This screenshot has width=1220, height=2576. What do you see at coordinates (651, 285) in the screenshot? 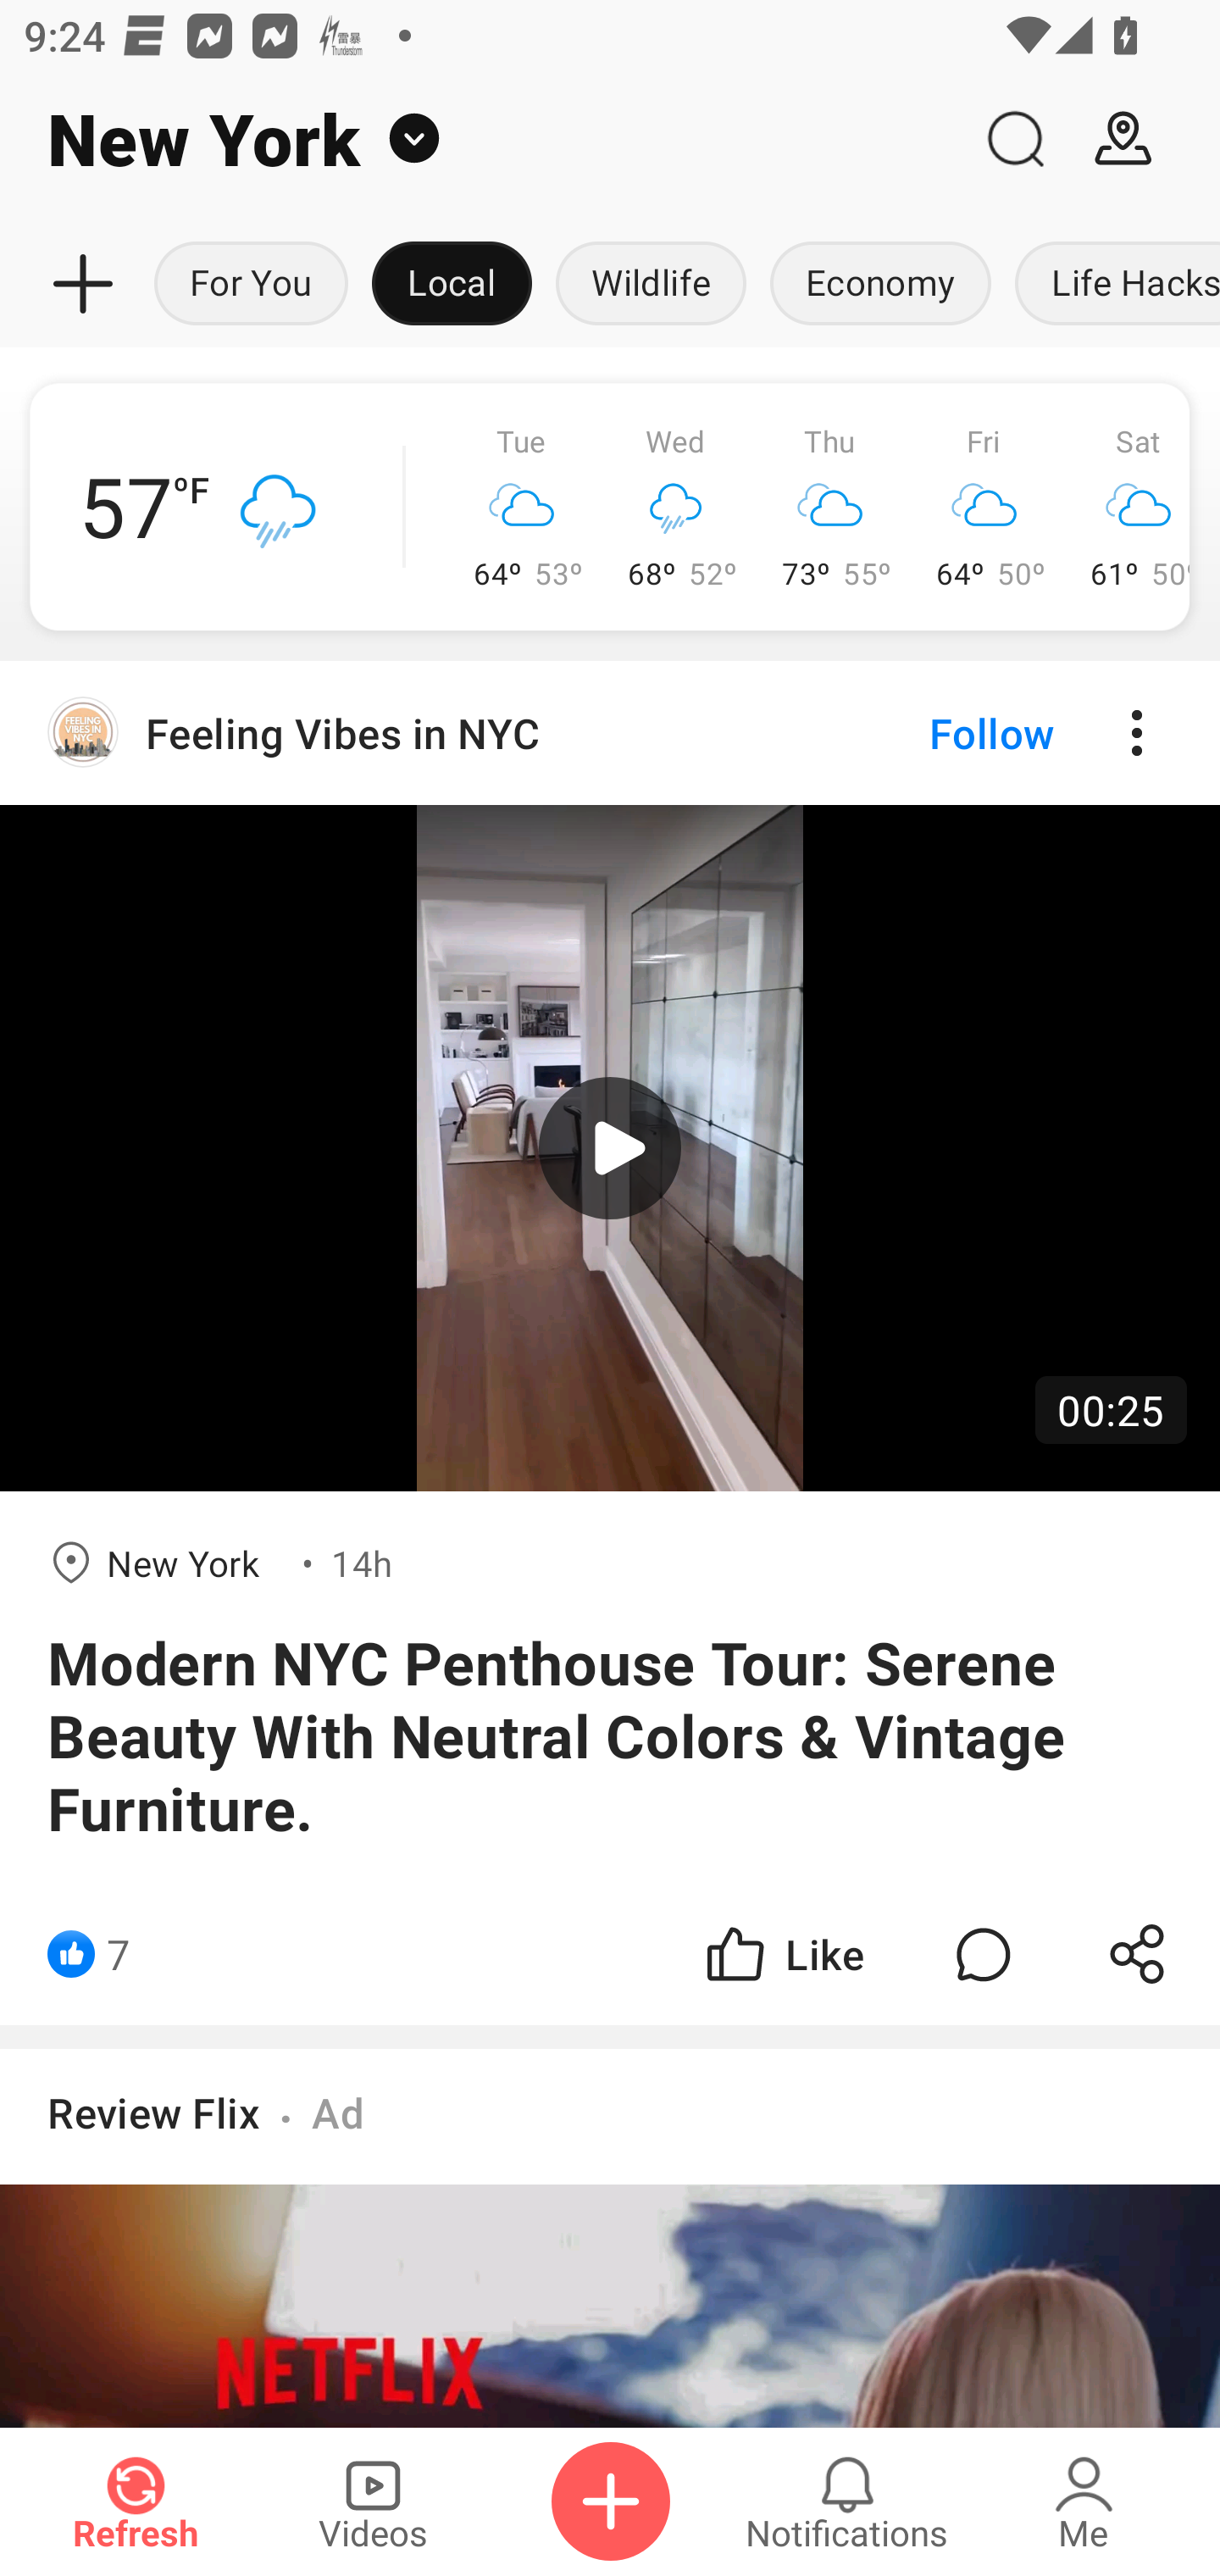
I see `Wildlife` at bounding box center [651, 285].